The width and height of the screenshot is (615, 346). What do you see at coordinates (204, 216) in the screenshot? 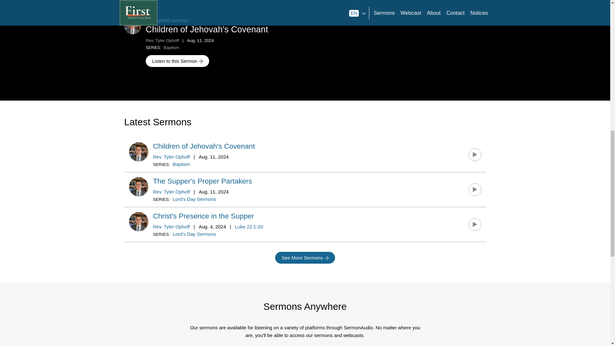
I see `Christ's Presence in the Supper` at bounding box center [204, 216].